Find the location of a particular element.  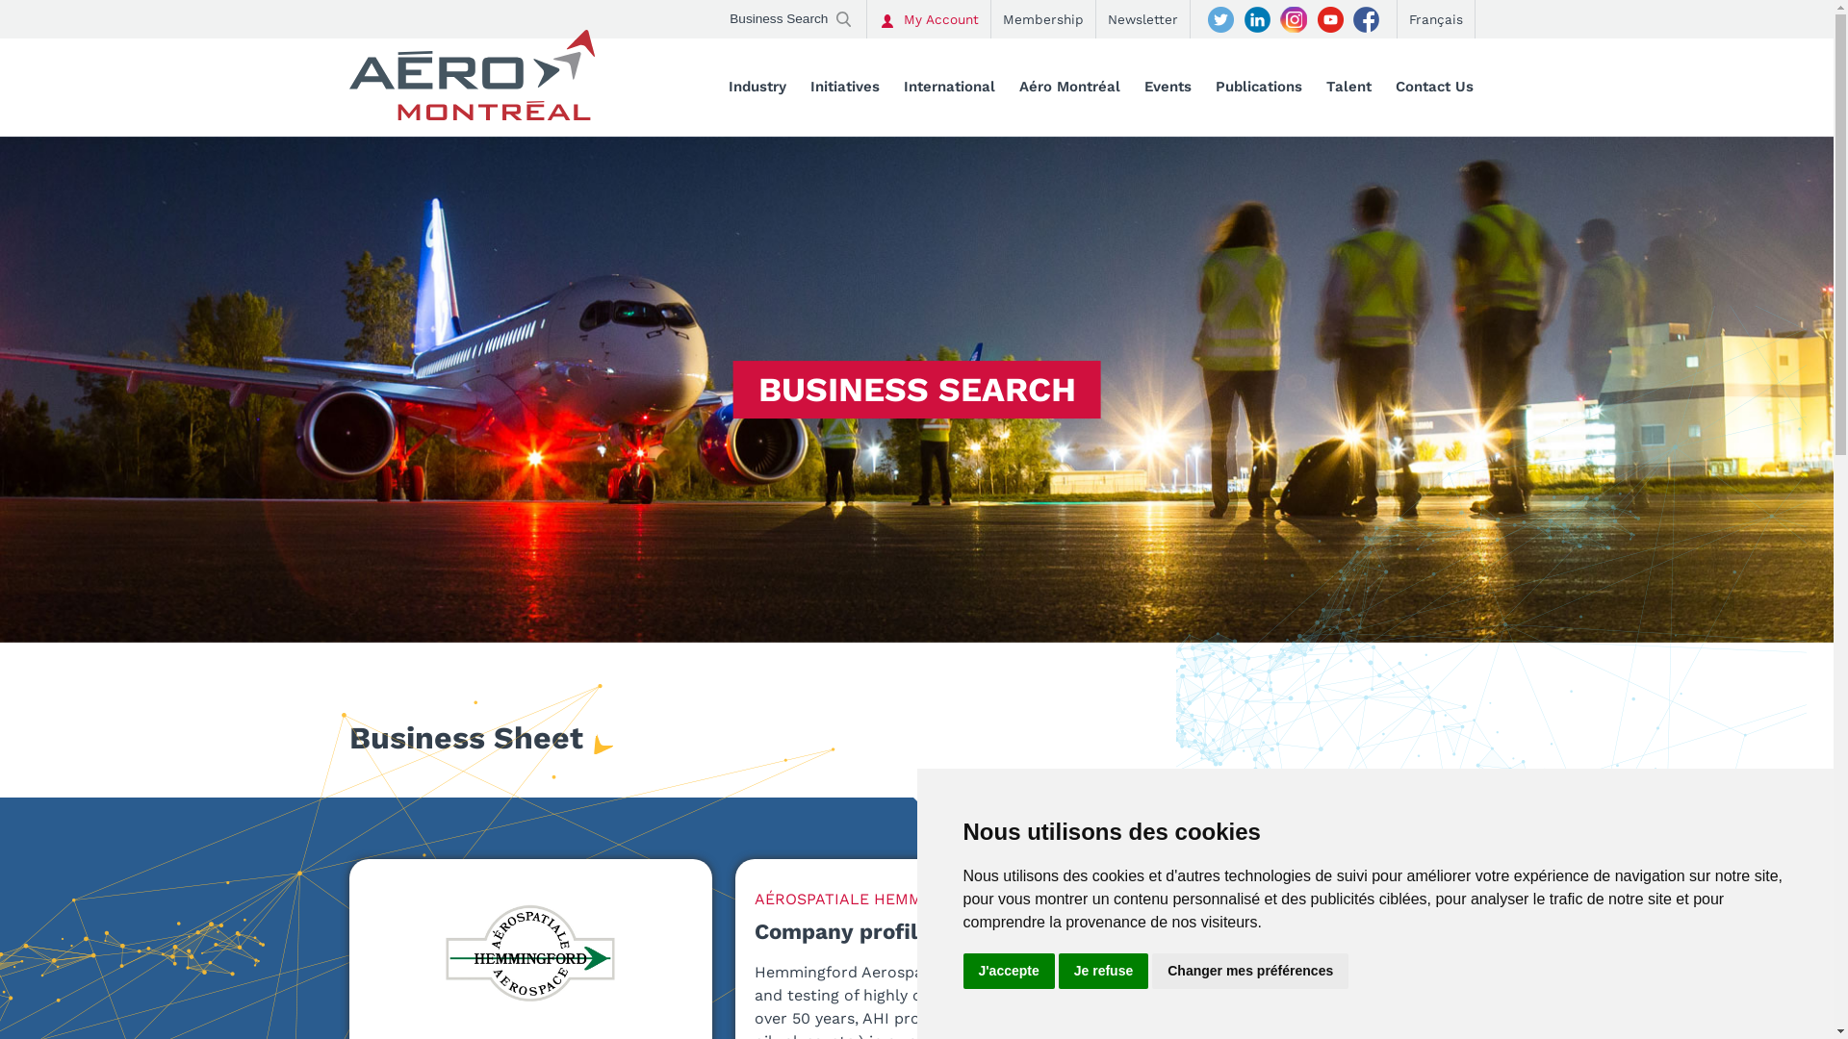

Publications is located at coordinates (1258, 89).